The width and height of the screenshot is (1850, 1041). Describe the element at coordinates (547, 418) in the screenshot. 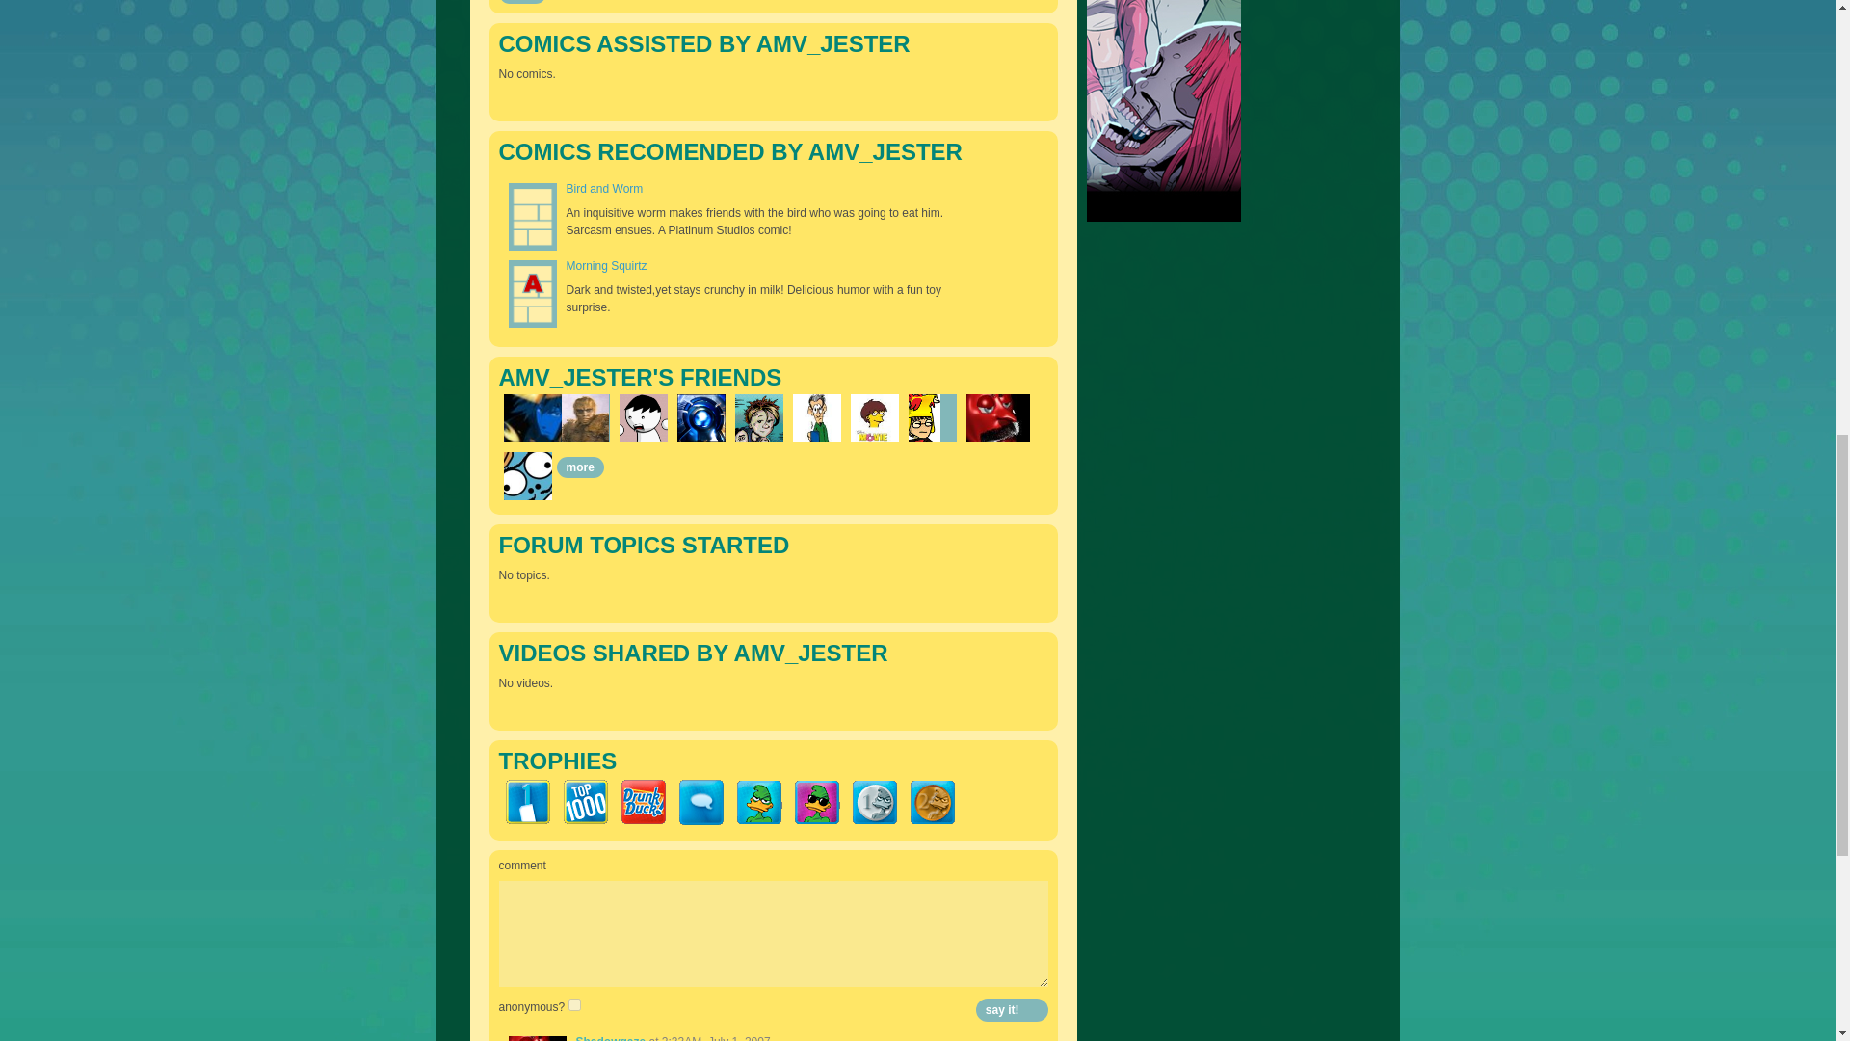

I see `soulcelshade` at that location.